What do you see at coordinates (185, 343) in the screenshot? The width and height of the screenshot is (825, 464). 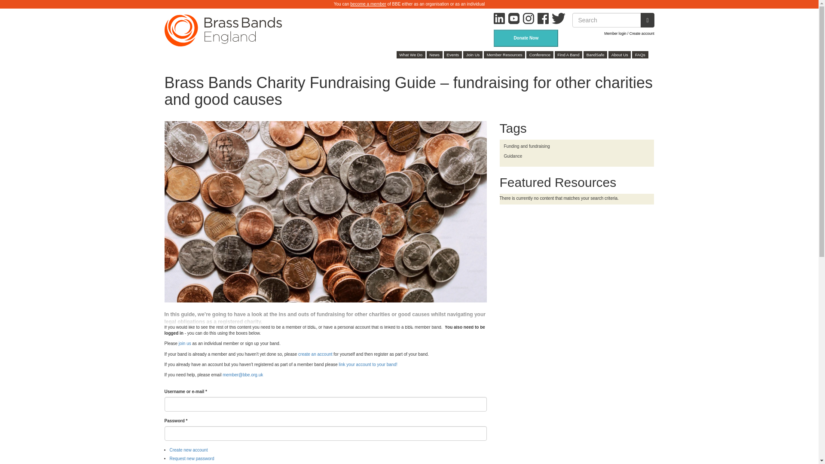 I see `join us` at bounding box center [185, 343].